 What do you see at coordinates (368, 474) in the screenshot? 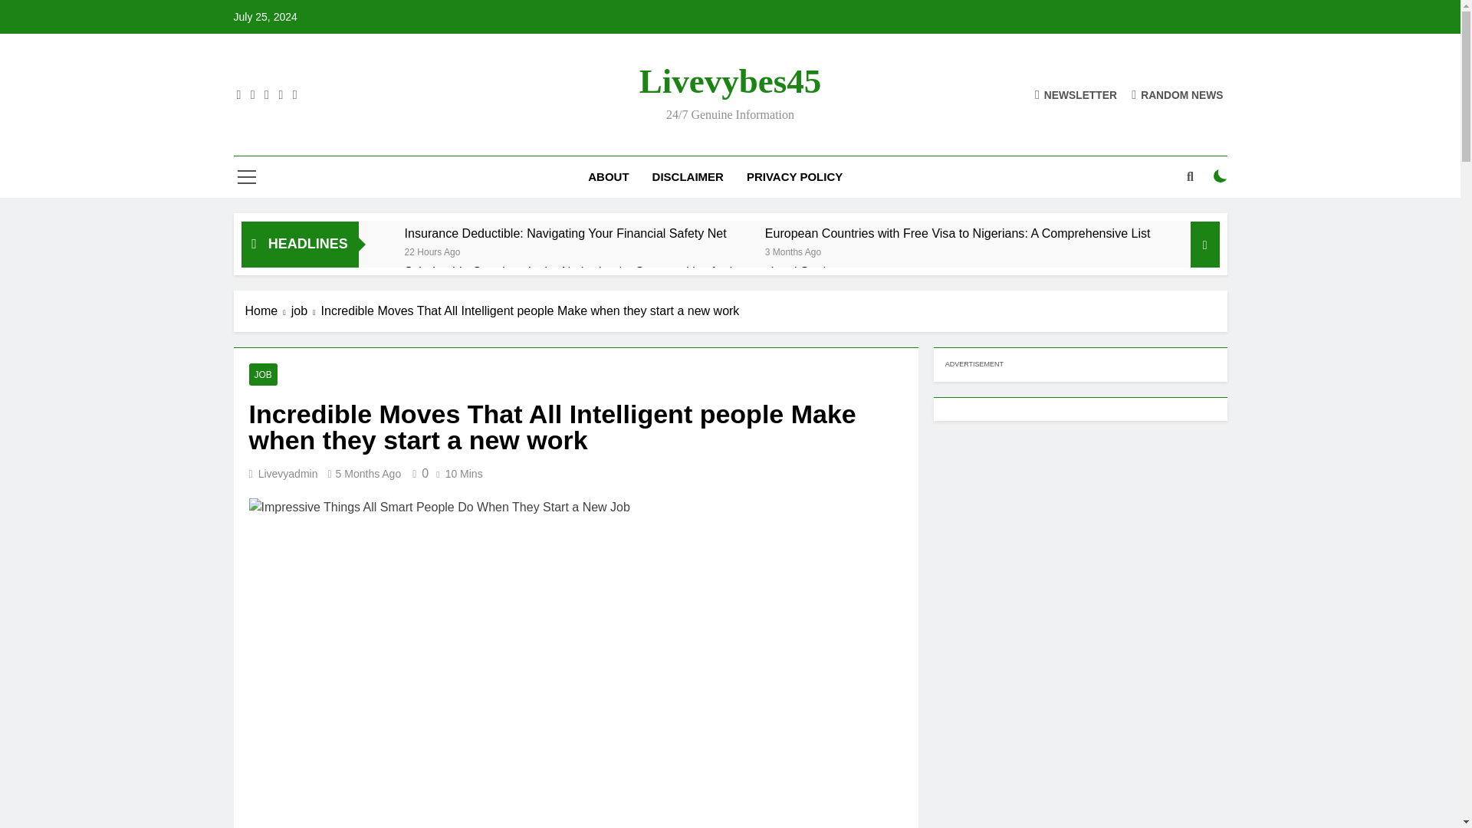
I see `5 Months Ago` at bounding box center [368, 474].